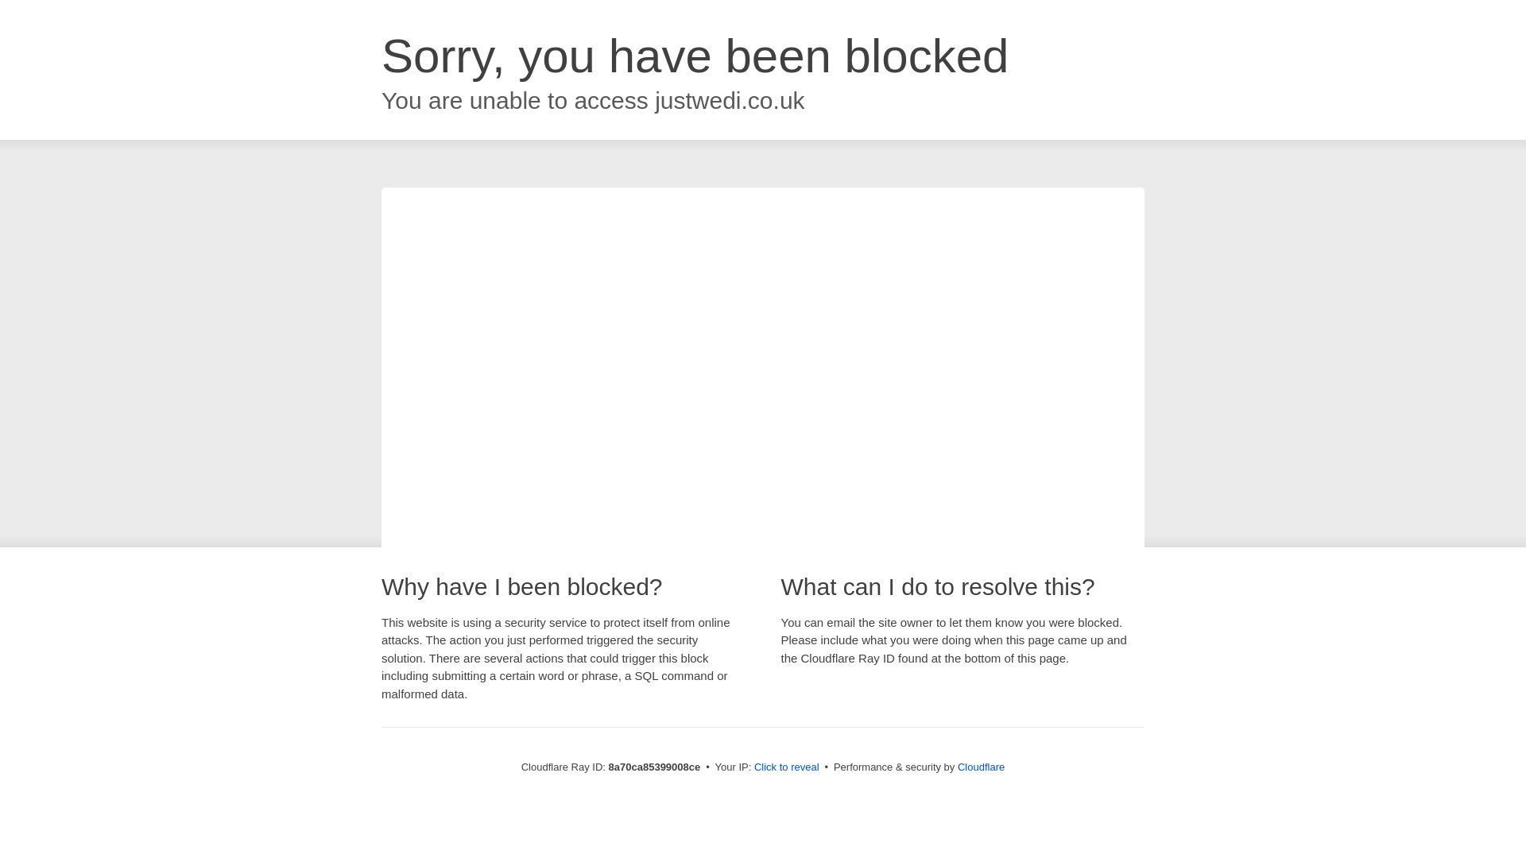 The height and width of the screenshot is (858, 1526). Describe the element at coordinates (787, 767) in the screenshot. I see `Click to reveal` at that location.